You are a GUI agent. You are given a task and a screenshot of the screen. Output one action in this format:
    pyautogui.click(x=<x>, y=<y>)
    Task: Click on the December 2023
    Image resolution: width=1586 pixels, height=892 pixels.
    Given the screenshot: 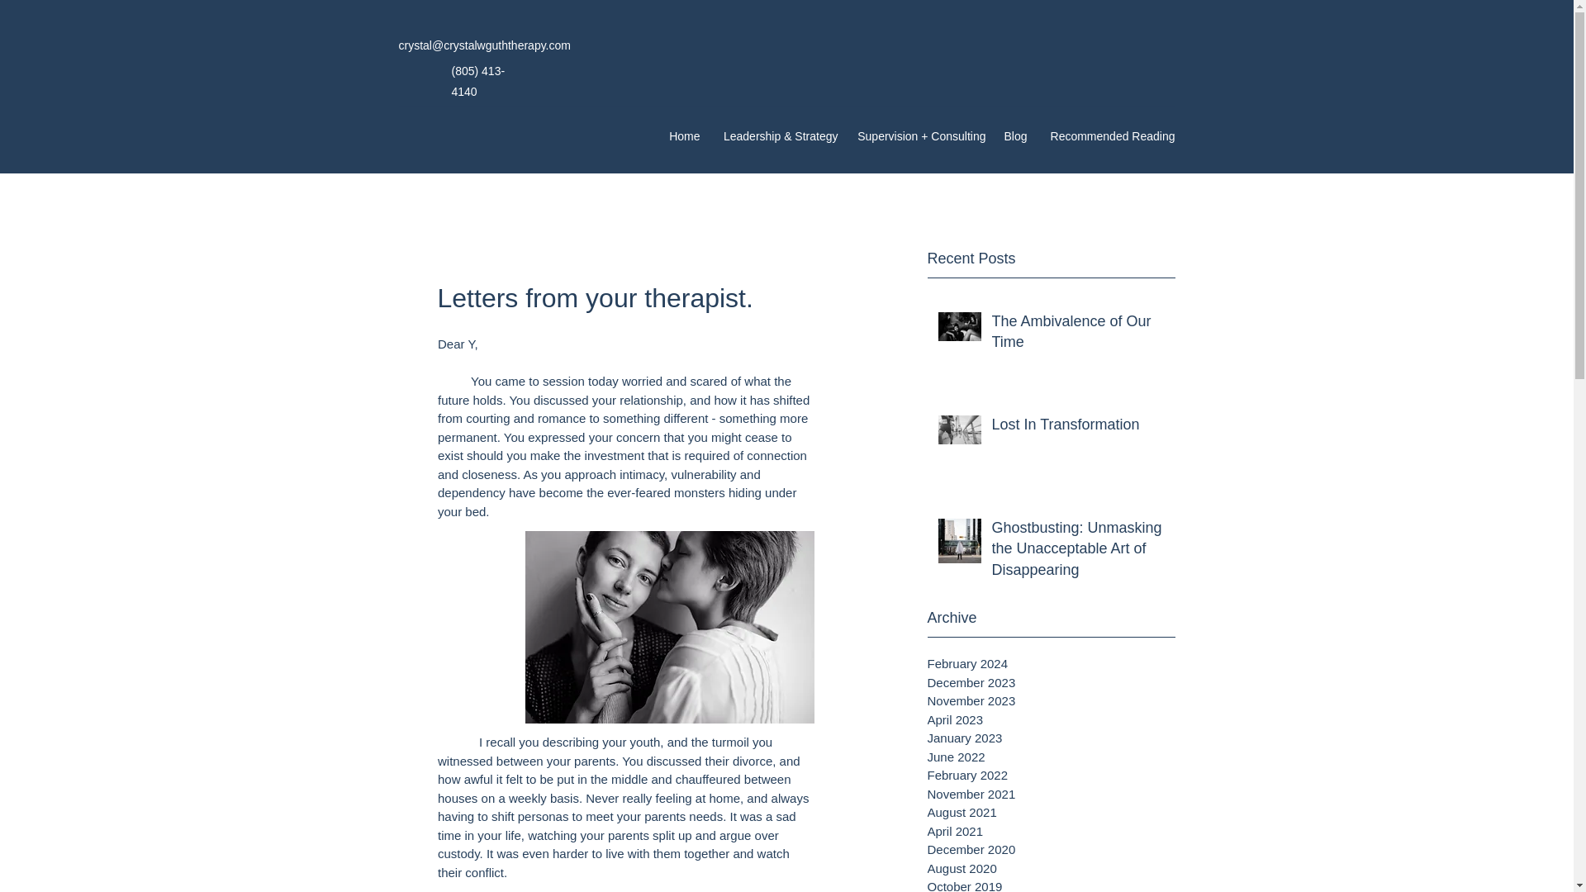 What is the action you would take?
    pyautogui.click(x=1051, y=684)
    